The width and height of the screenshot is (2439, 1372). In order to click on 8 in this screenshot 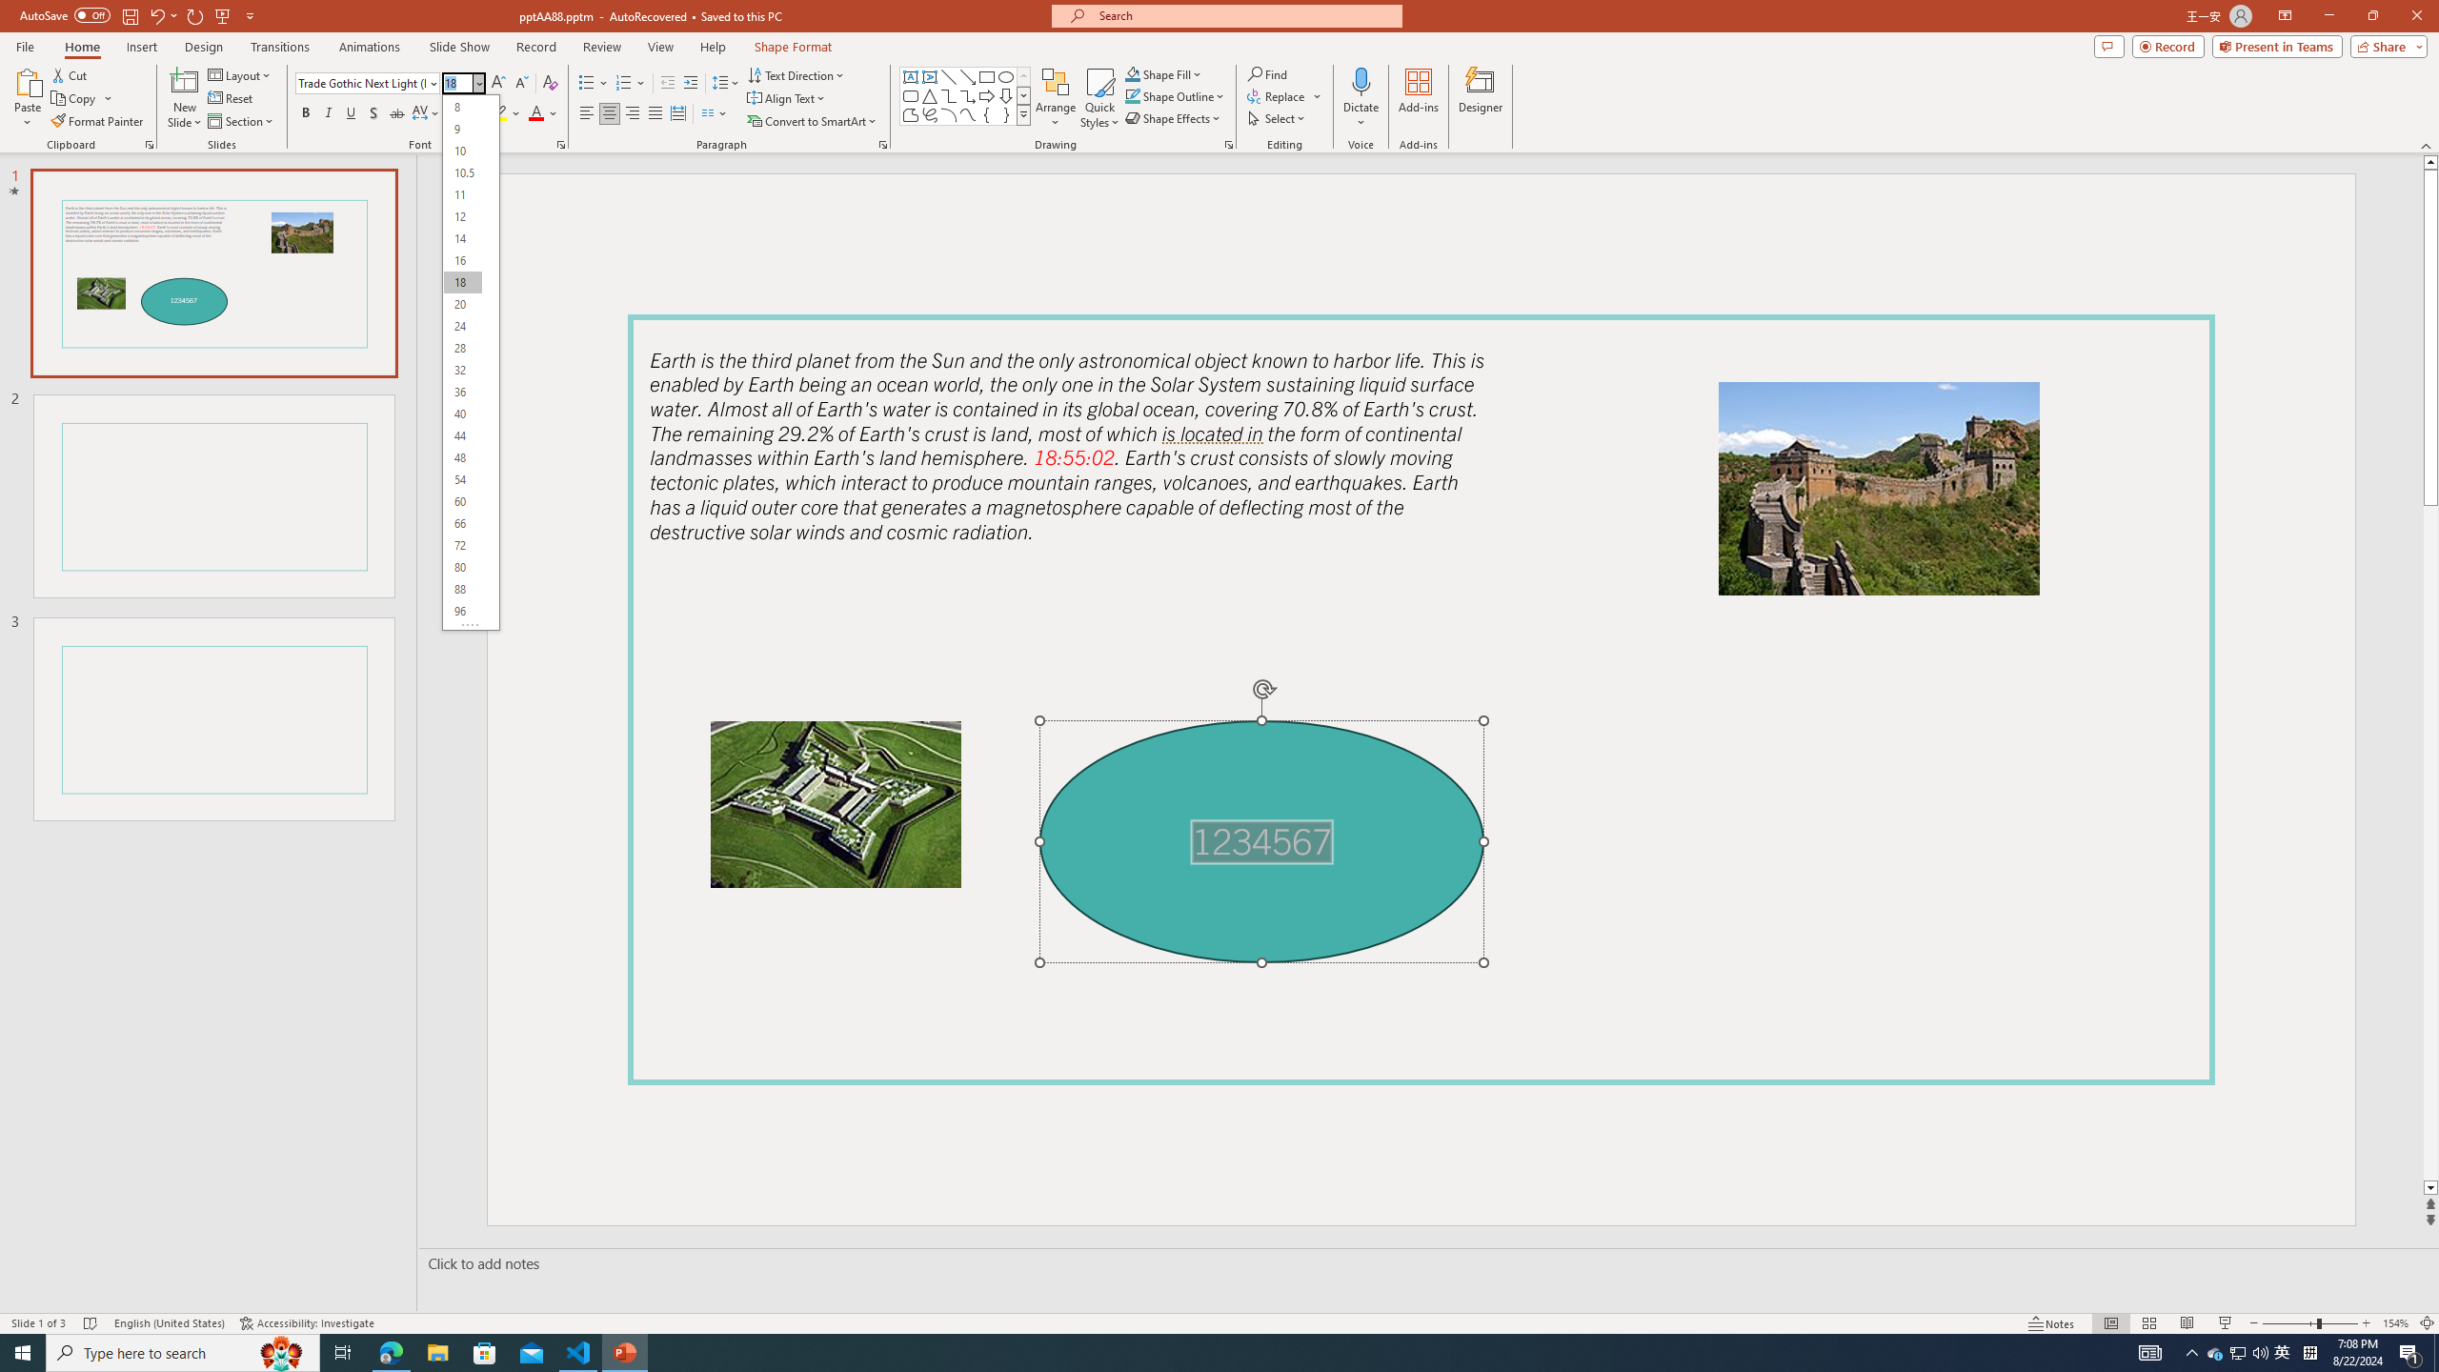, I will do `click(463, 107)`.